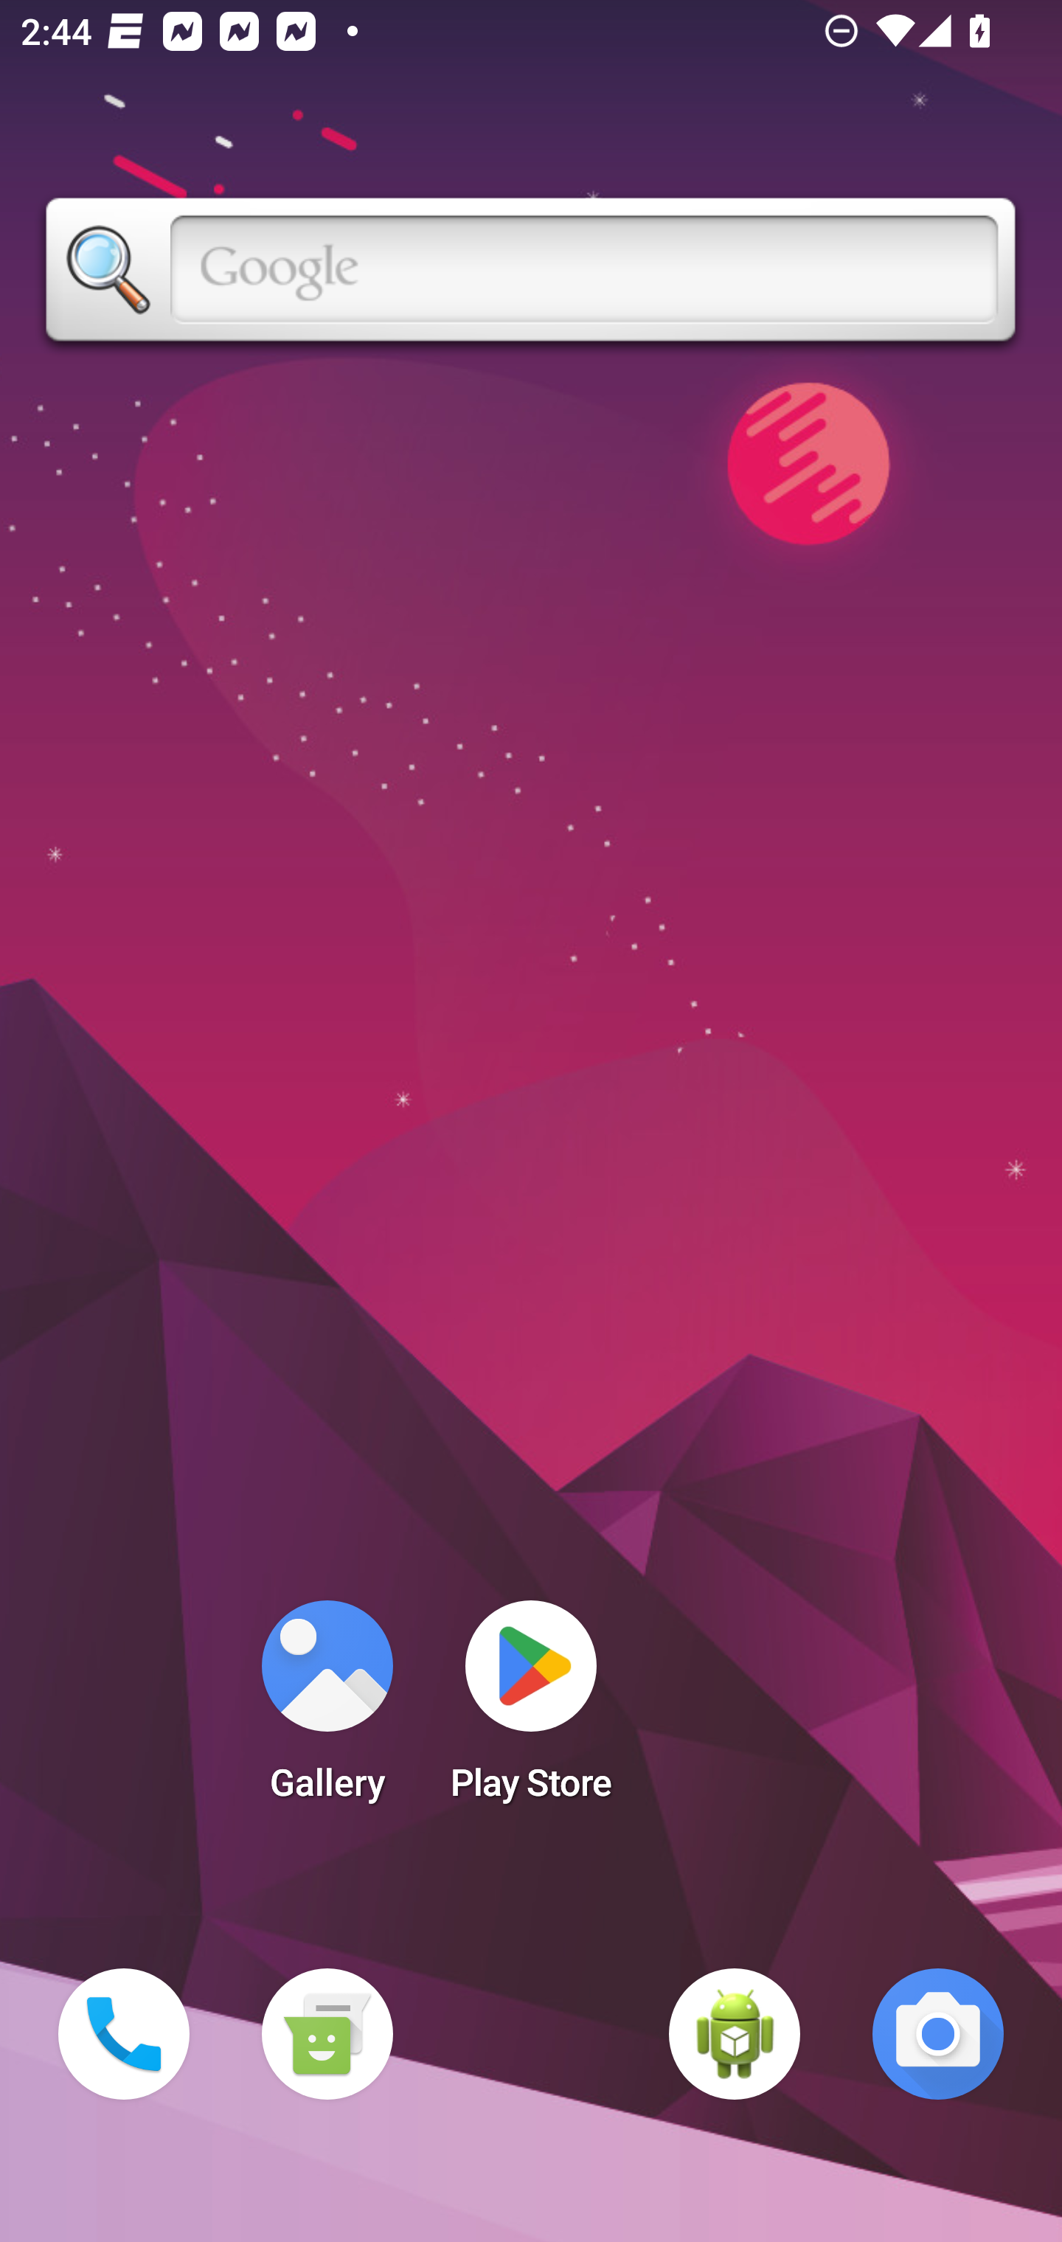  What do you see at coordinates (327, 1710) in the screenshot?
I see `Gallery` at bounding box center [327, 1710].